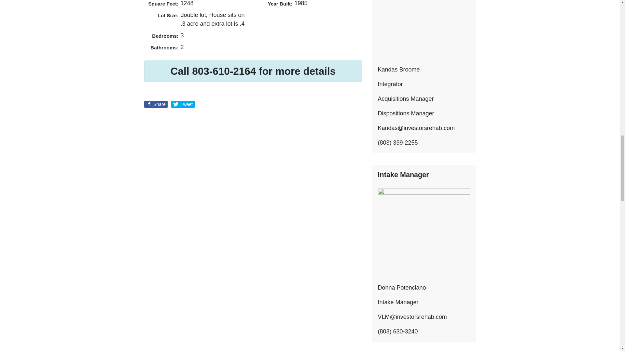  What do you see at coordinates (183, 104) in the screenshot?
I see `Share on Twitter` at bounding box center [183, 104].